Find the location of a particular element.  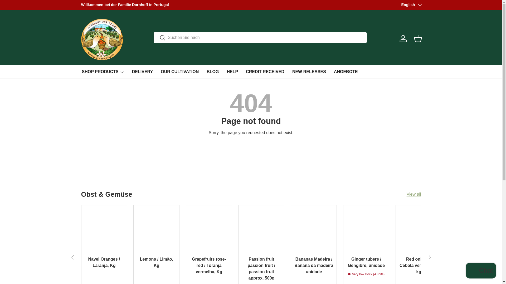

Skip to content is located at coordinates (23, 8).